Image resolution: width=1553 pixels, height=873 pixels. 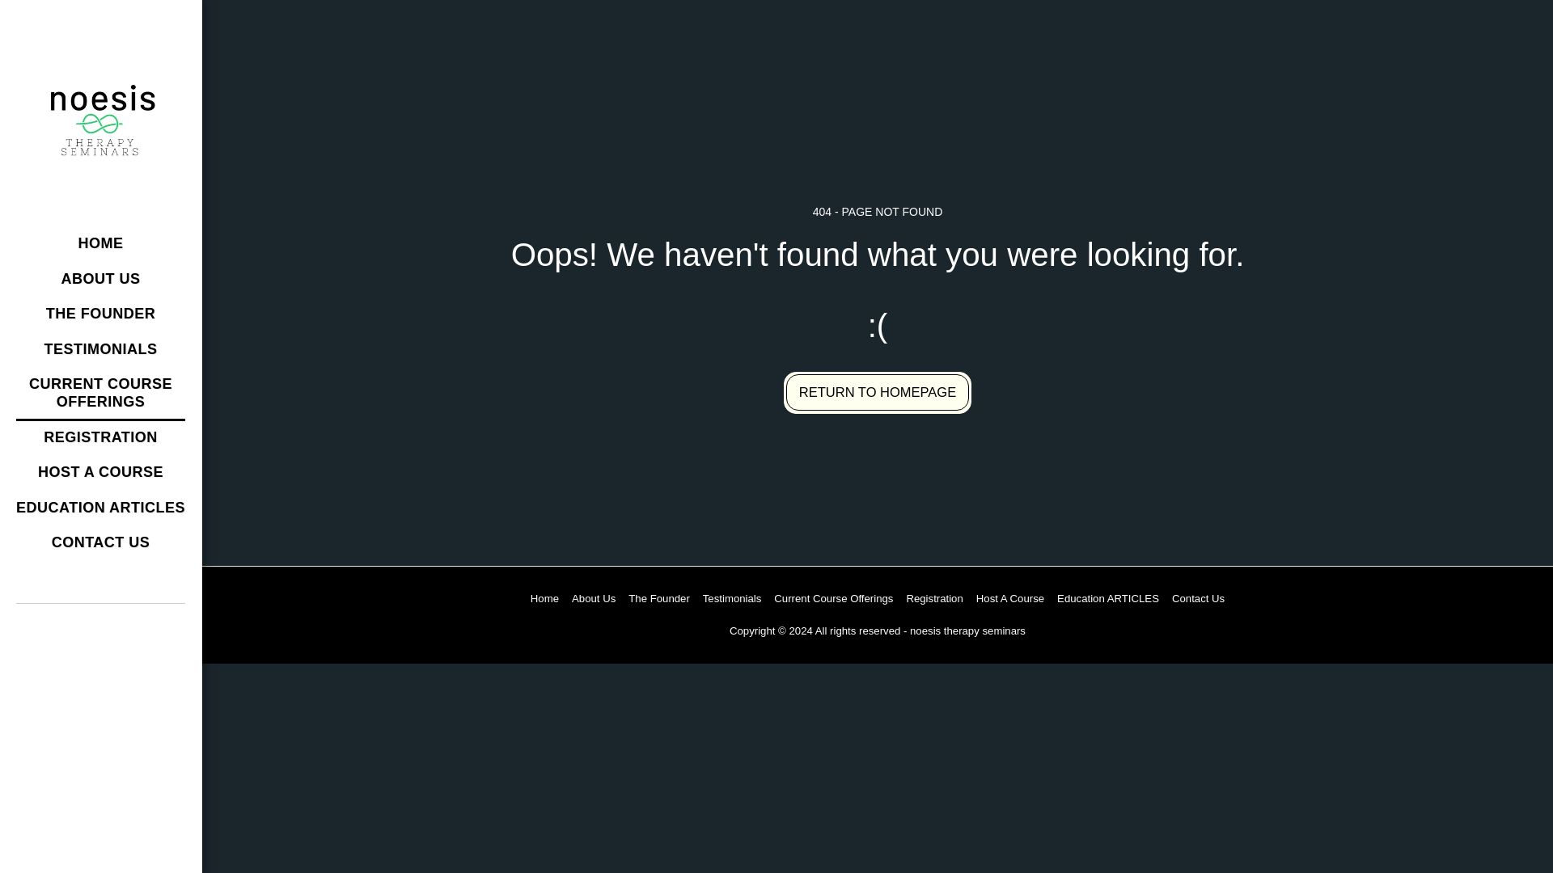 What do you see at coordinates (833, 598) in the screenshot?
I see `Current Course Offerings` at bounding box center [833, 598].